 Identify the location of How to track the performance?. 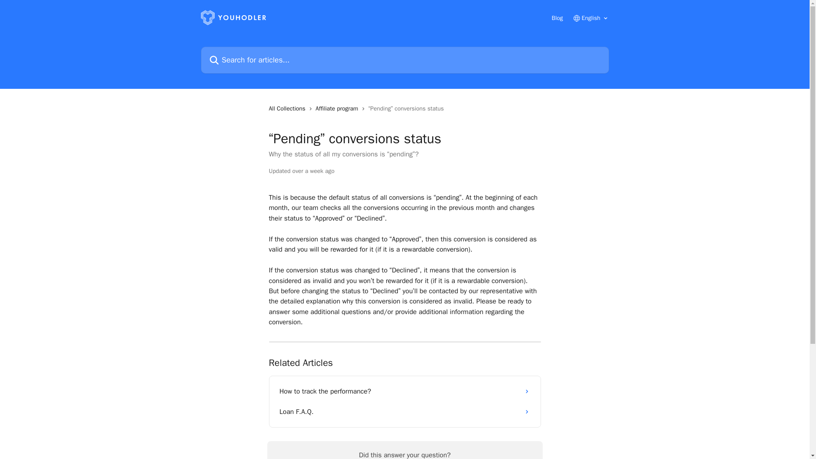
(405, 391).